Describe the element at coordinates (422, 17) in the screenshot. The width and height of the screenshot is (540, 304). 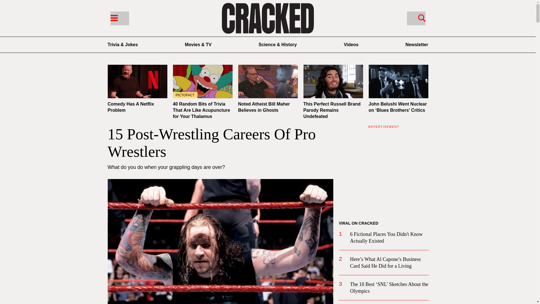
I see `Search` at that location.